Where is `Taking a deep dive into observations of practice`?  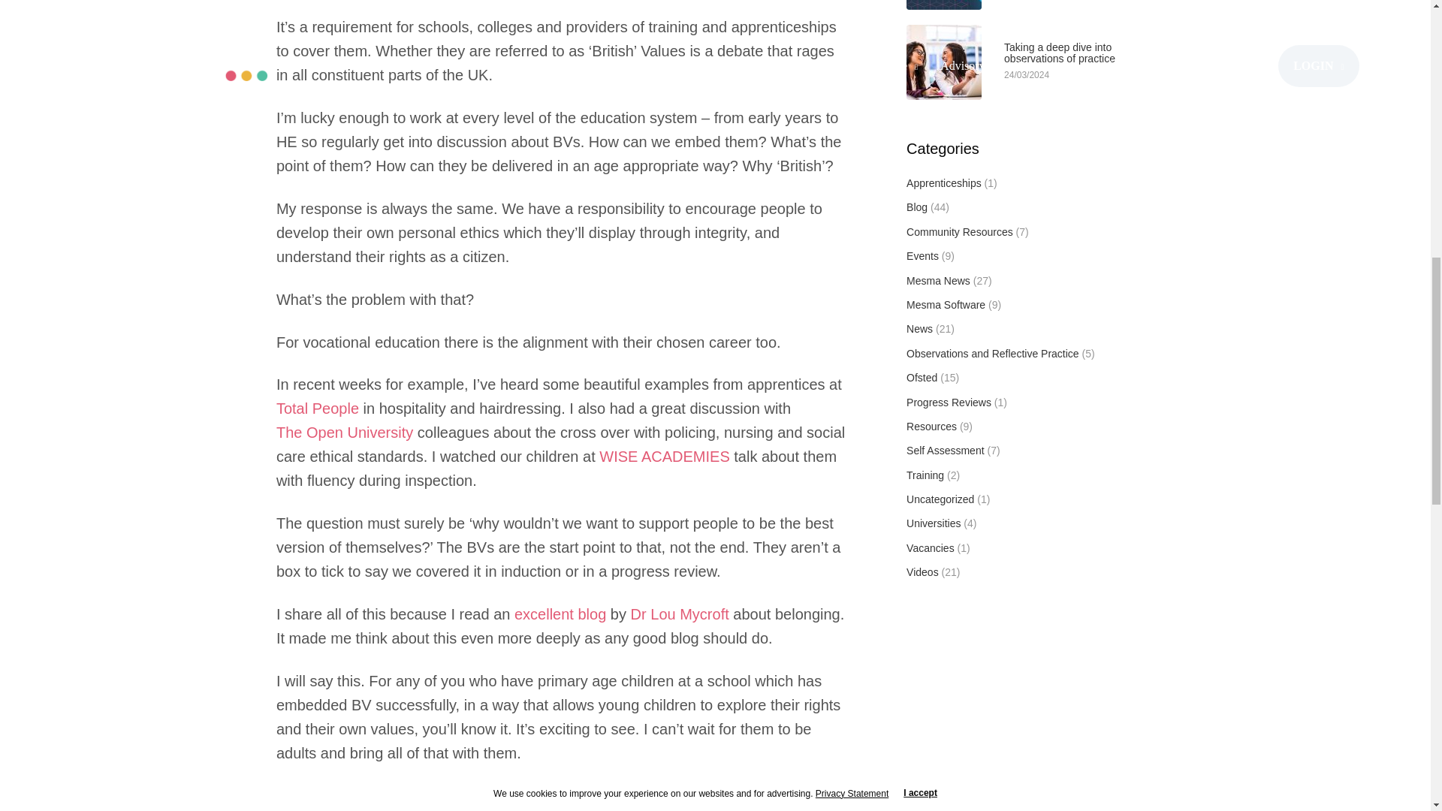 Taking a deep dive into observations of practice is located at coordinates (1086, 54).